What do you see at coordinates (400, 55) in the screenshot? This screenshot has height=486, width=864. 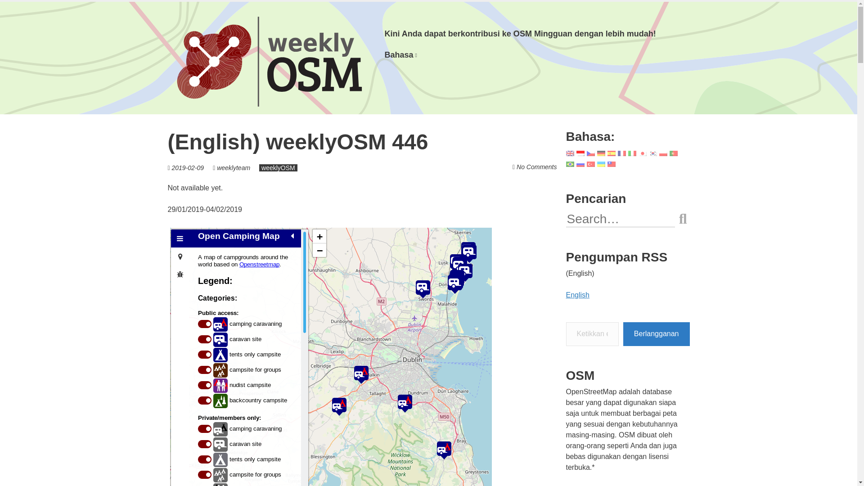 I see `Bahasa` at bounding box center [400, 55].